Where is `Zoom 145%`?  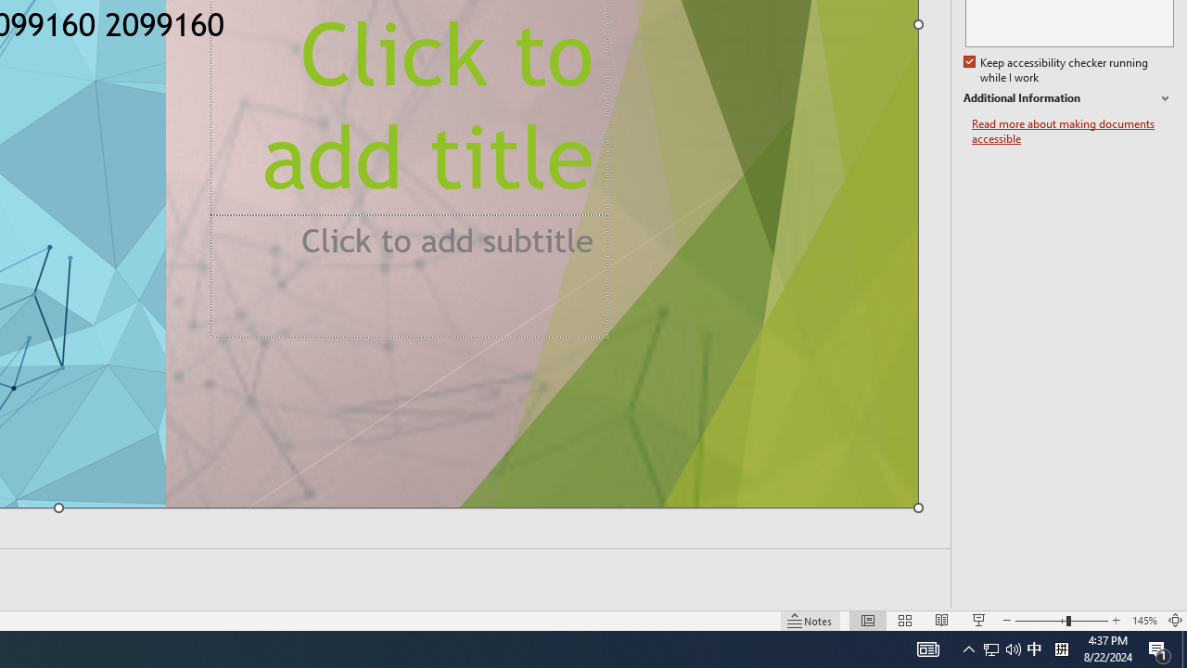
Zoom 145% is located at coordinates (1144, 620).